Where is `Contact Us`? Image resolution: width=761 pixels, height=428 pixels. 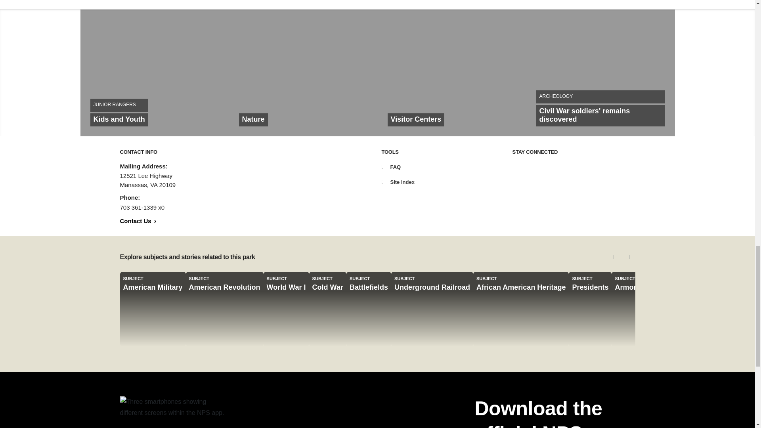 Contact Us is located at coordinates (138, 220).